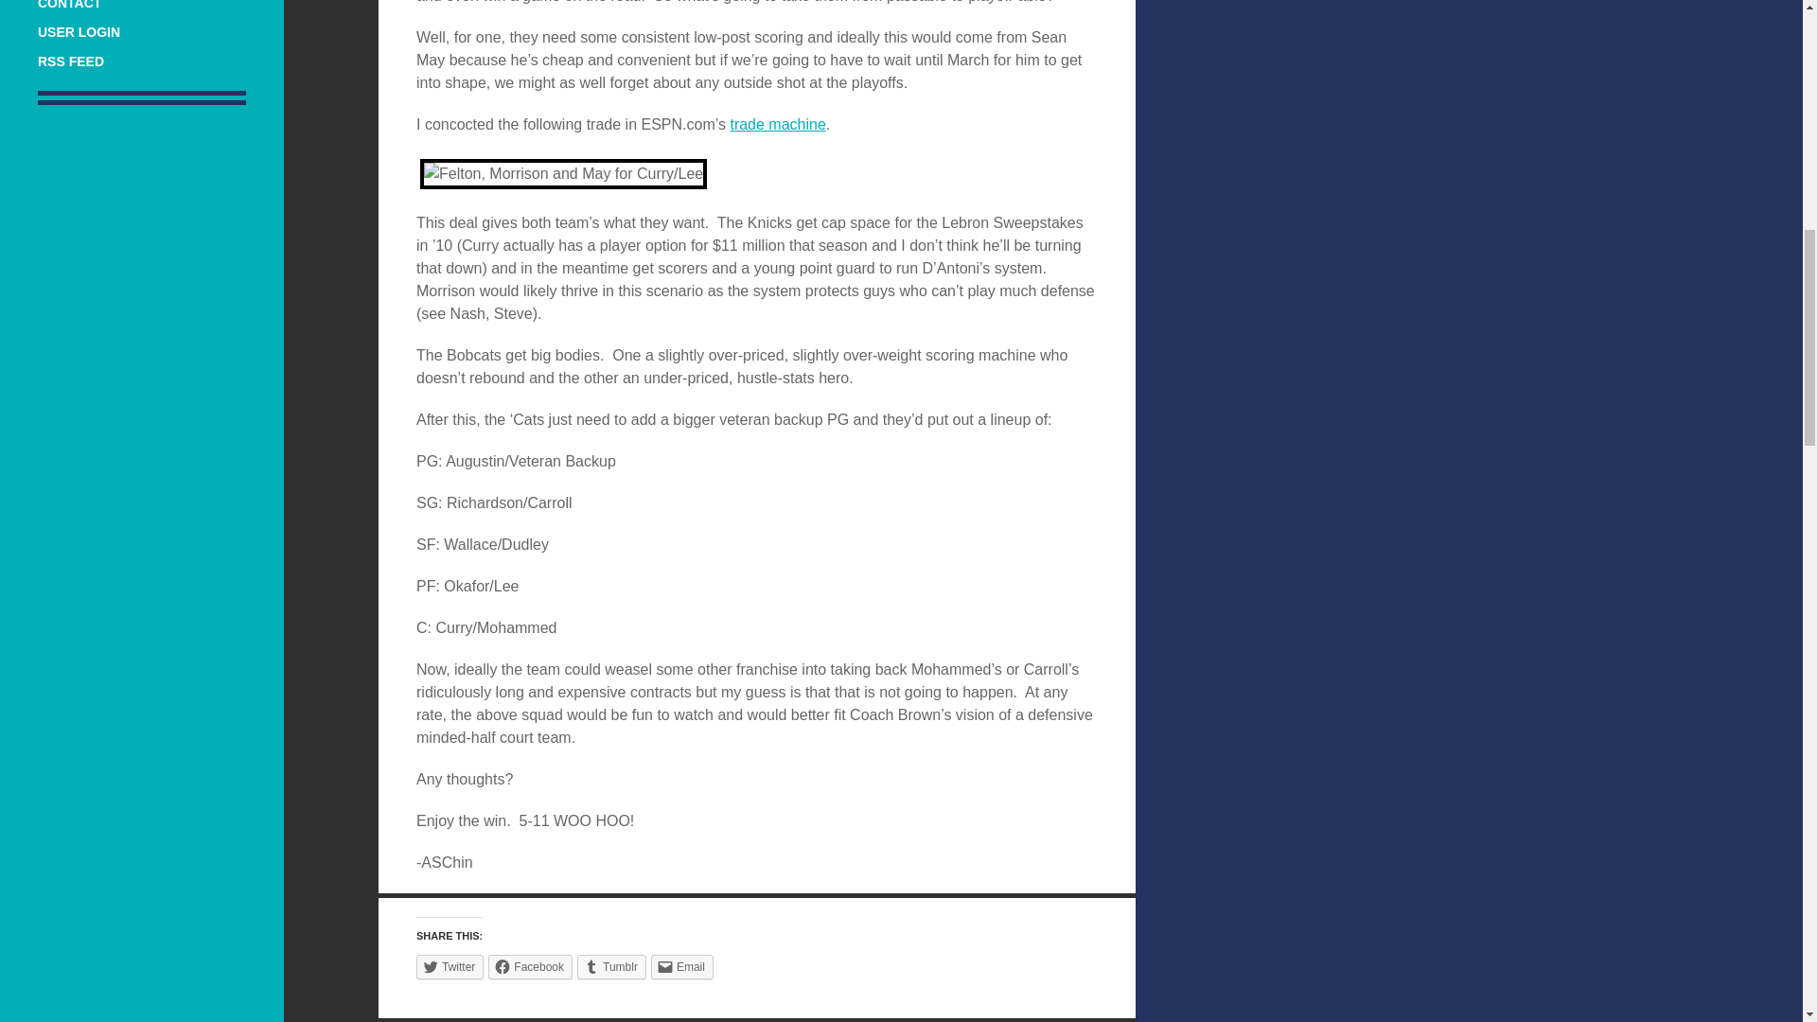 The height and width of the screenshot is (1022, 1817). I want to click on Email, so click(681, 965).